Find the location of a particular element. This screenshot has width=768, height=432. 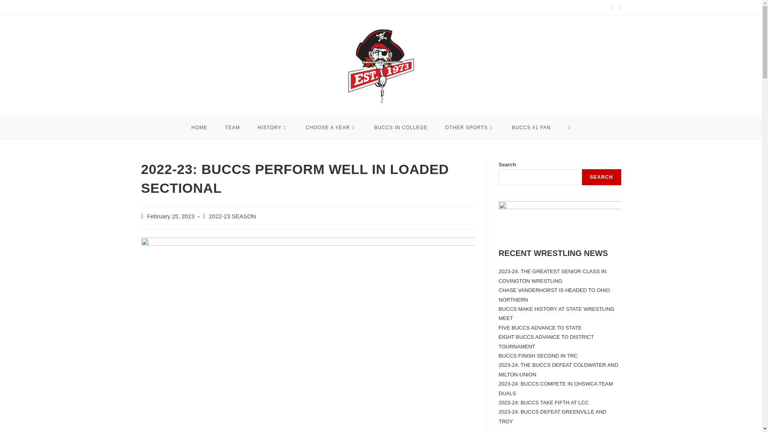

HISTORY is located at coordinates (273, 127).